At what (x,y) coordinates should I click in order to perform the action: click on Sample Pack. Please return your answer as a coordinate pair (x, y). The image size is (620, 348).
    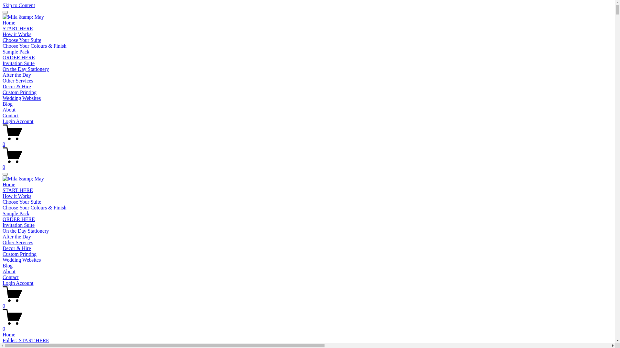
    Looking at the image, I should click on (16, 213).